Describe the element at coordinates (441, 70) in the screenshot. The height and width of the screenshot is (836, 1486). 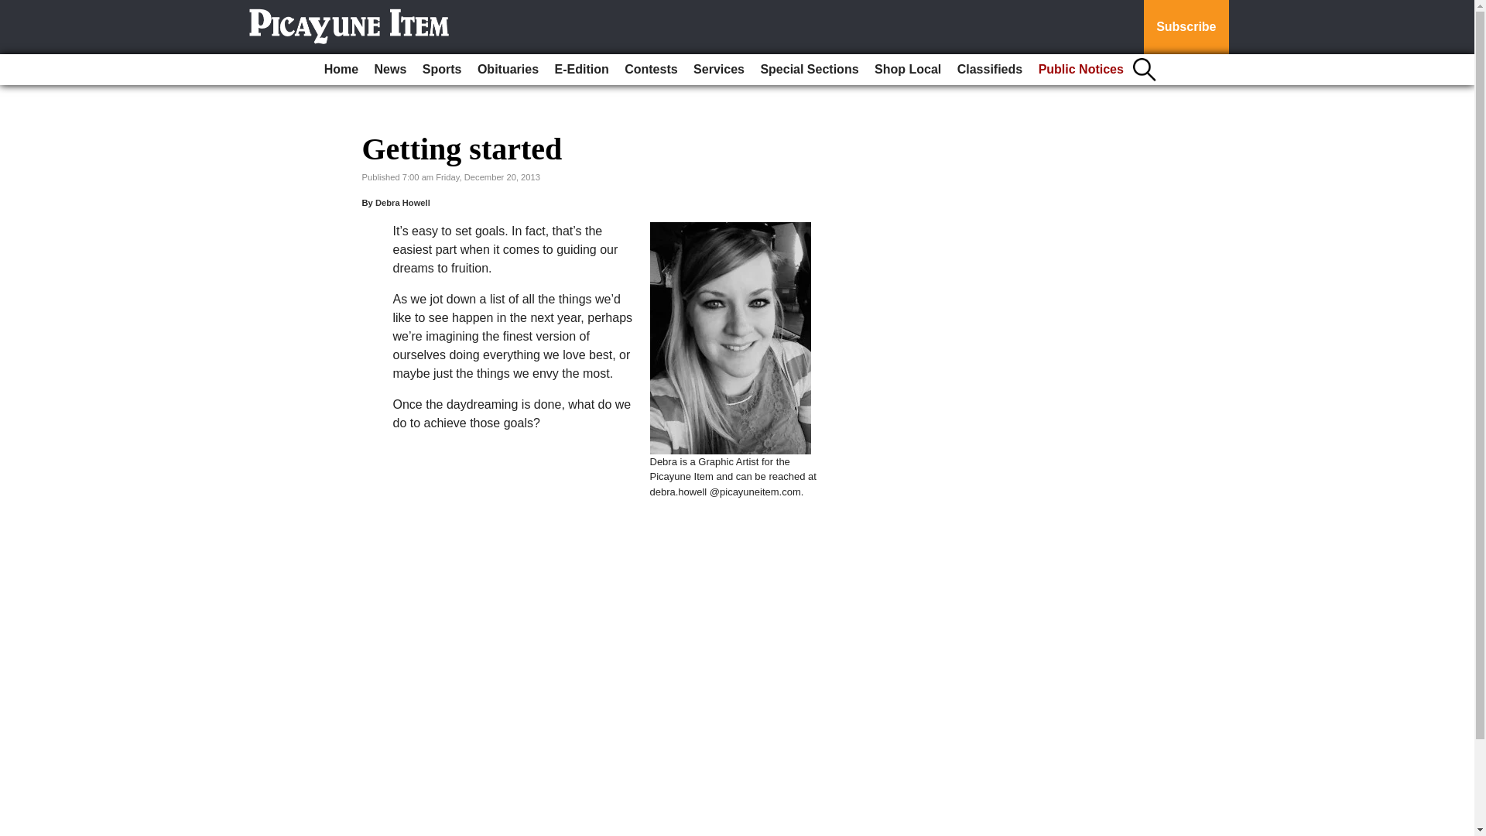
I see `Sports` at that location.